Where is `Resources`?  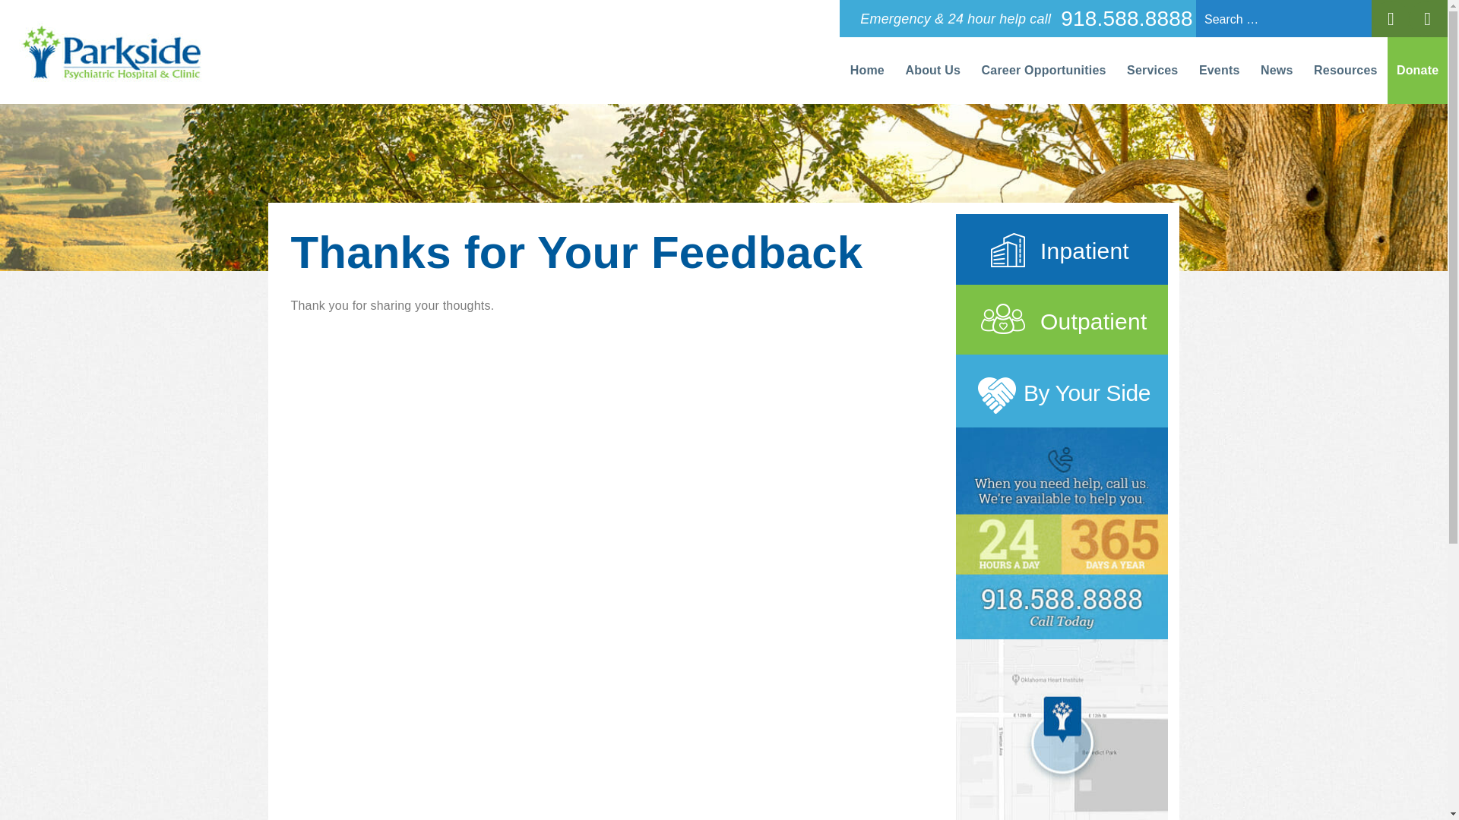 Resources is located at coordinates (1345, 70).